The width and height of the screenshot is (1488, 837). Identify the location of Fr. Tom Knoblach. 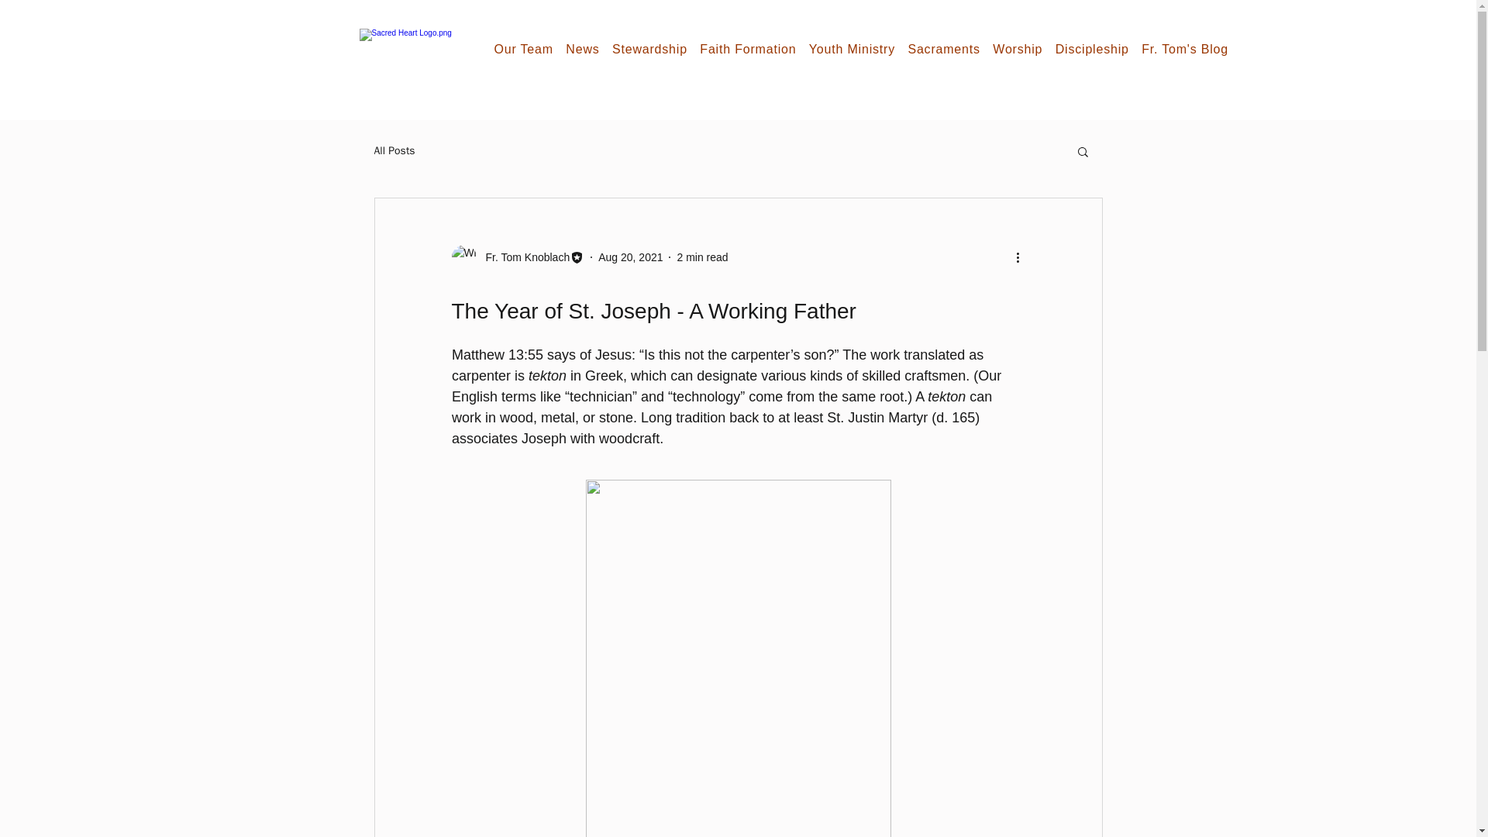
(522, 257).